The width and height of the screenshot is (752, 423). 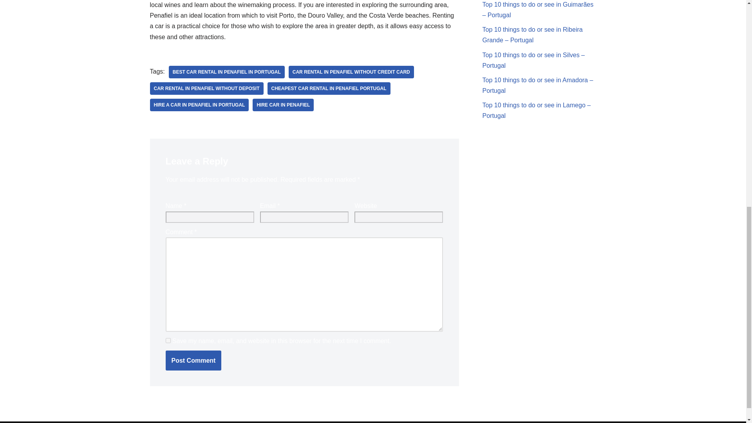 What do you see at coordinates (206, 88) in the screenshot?
I see `CAR RENTAL IN PENAFIEL WITHOUT DEPOSIT` at bounding box center [206, 88].